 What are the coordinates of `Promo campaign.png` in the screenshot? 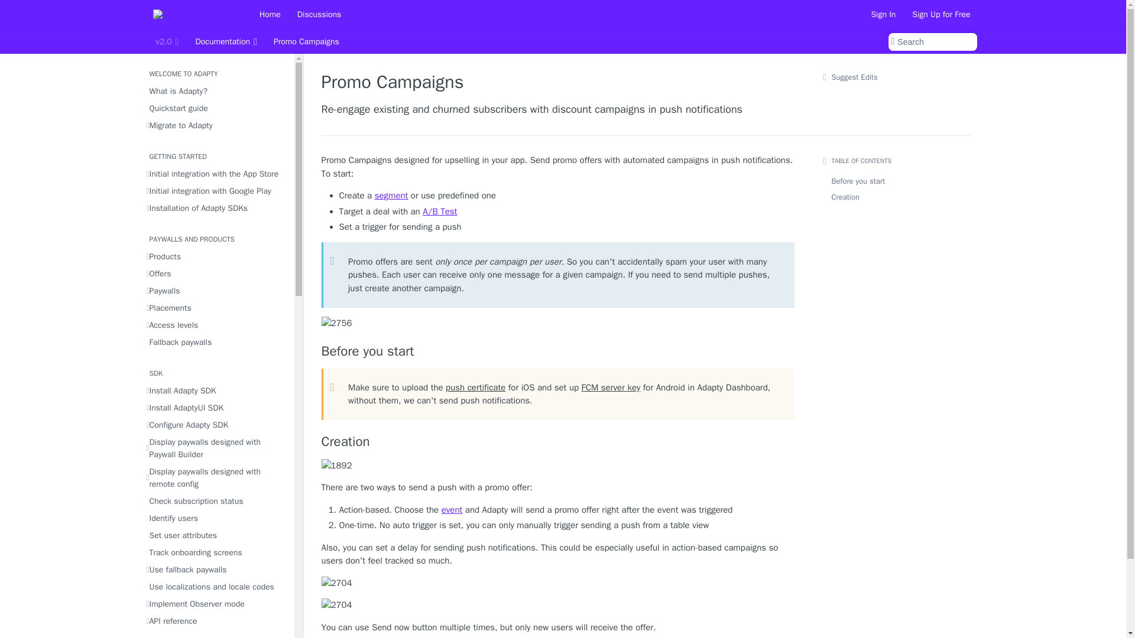 It's located at (558, 466).